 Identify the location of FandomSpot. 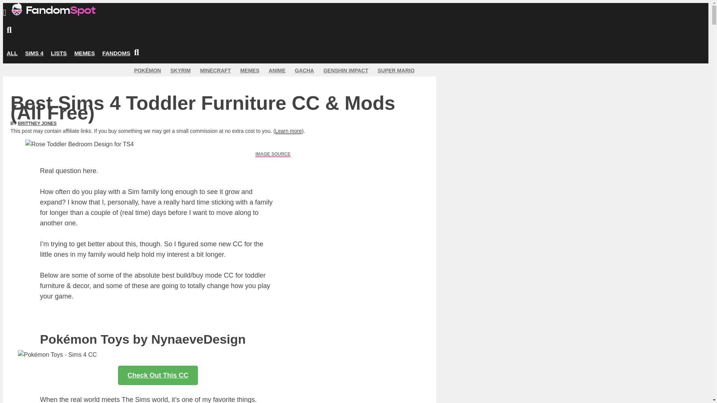
(53, 9).